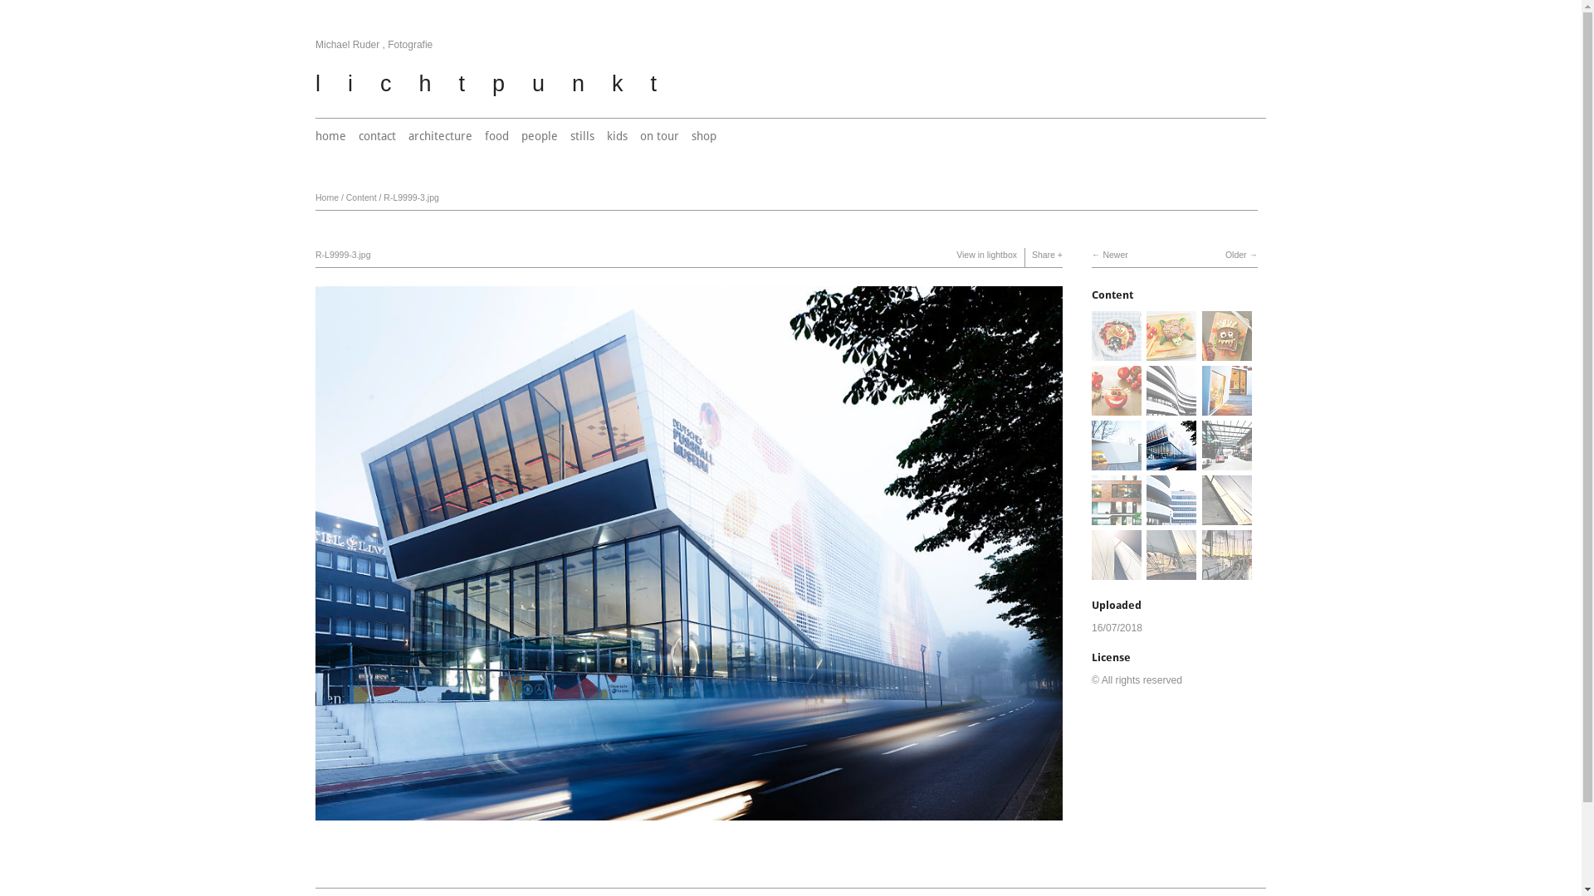 This screenshot has height=896, width=1594. What do you see at coordinates (1112, 295) in the screenshot?
I see `Content` at bounding box center [1112, 295].